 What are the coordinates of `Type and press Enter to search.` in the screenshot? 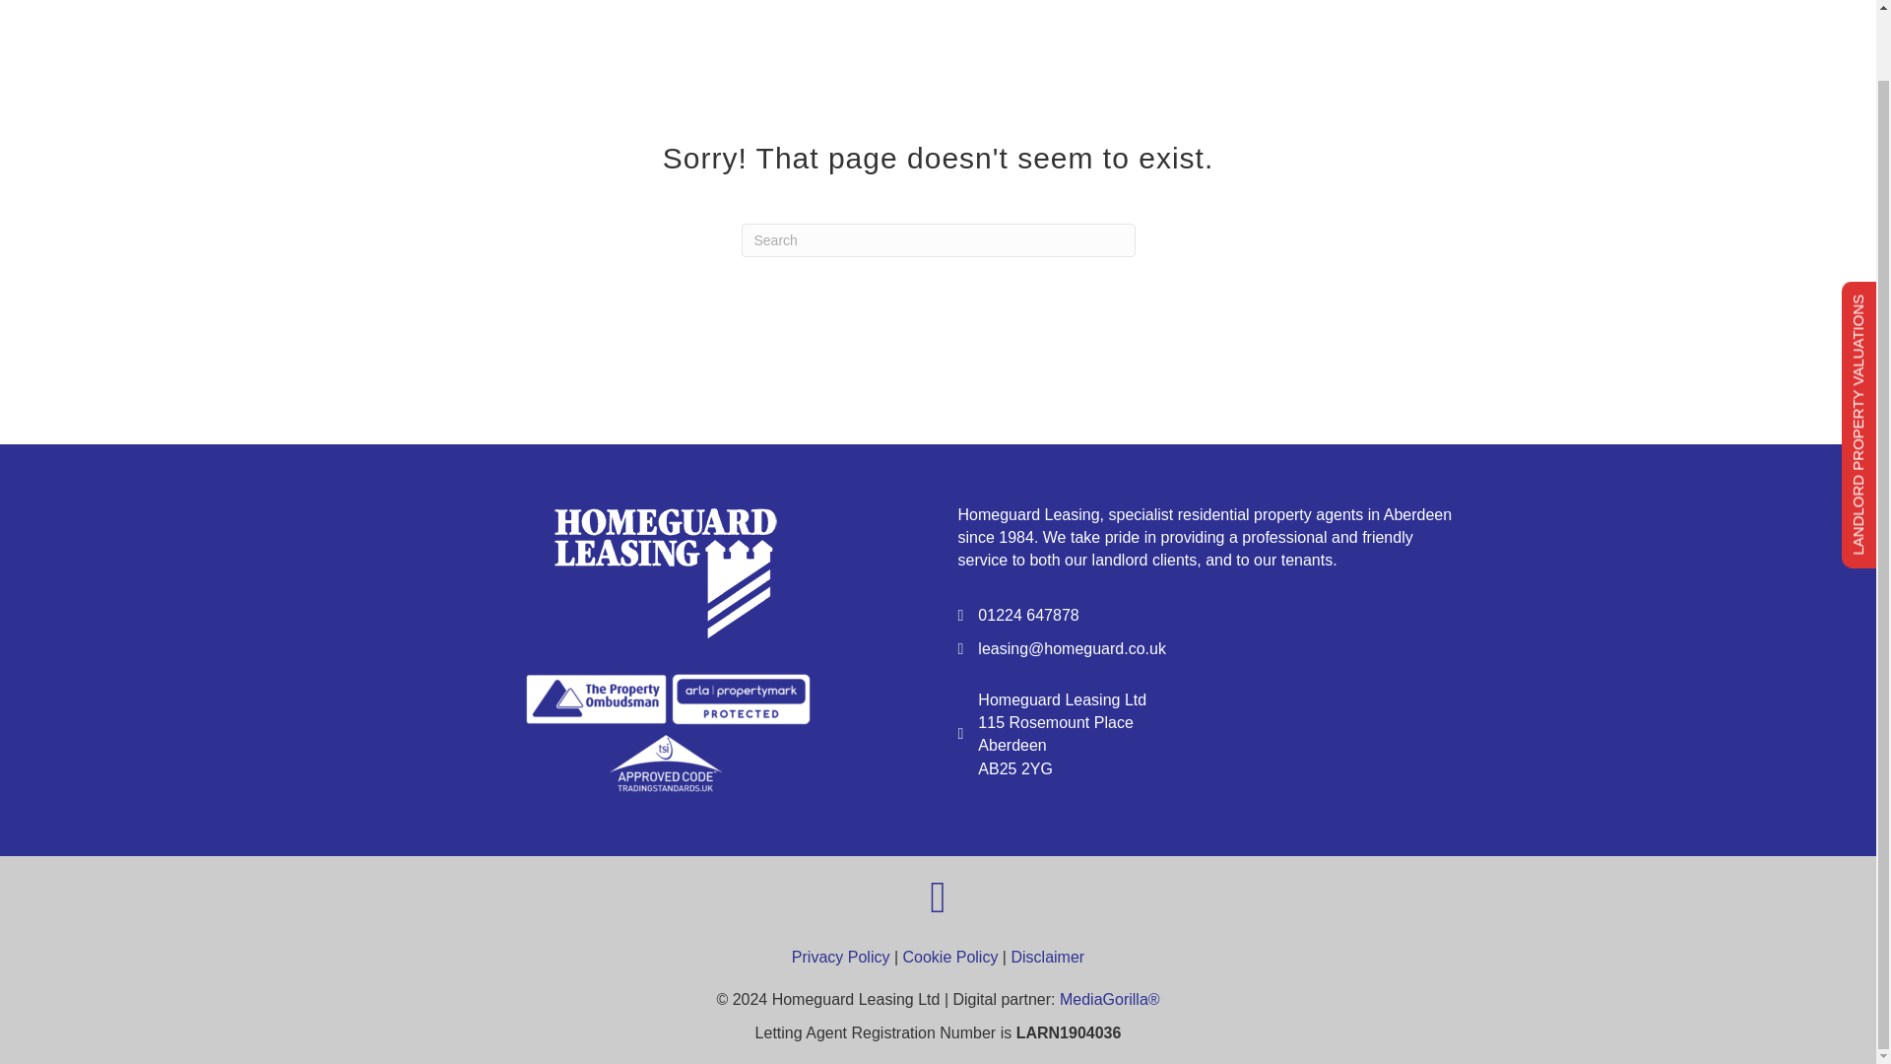 It's located at (938, 240).